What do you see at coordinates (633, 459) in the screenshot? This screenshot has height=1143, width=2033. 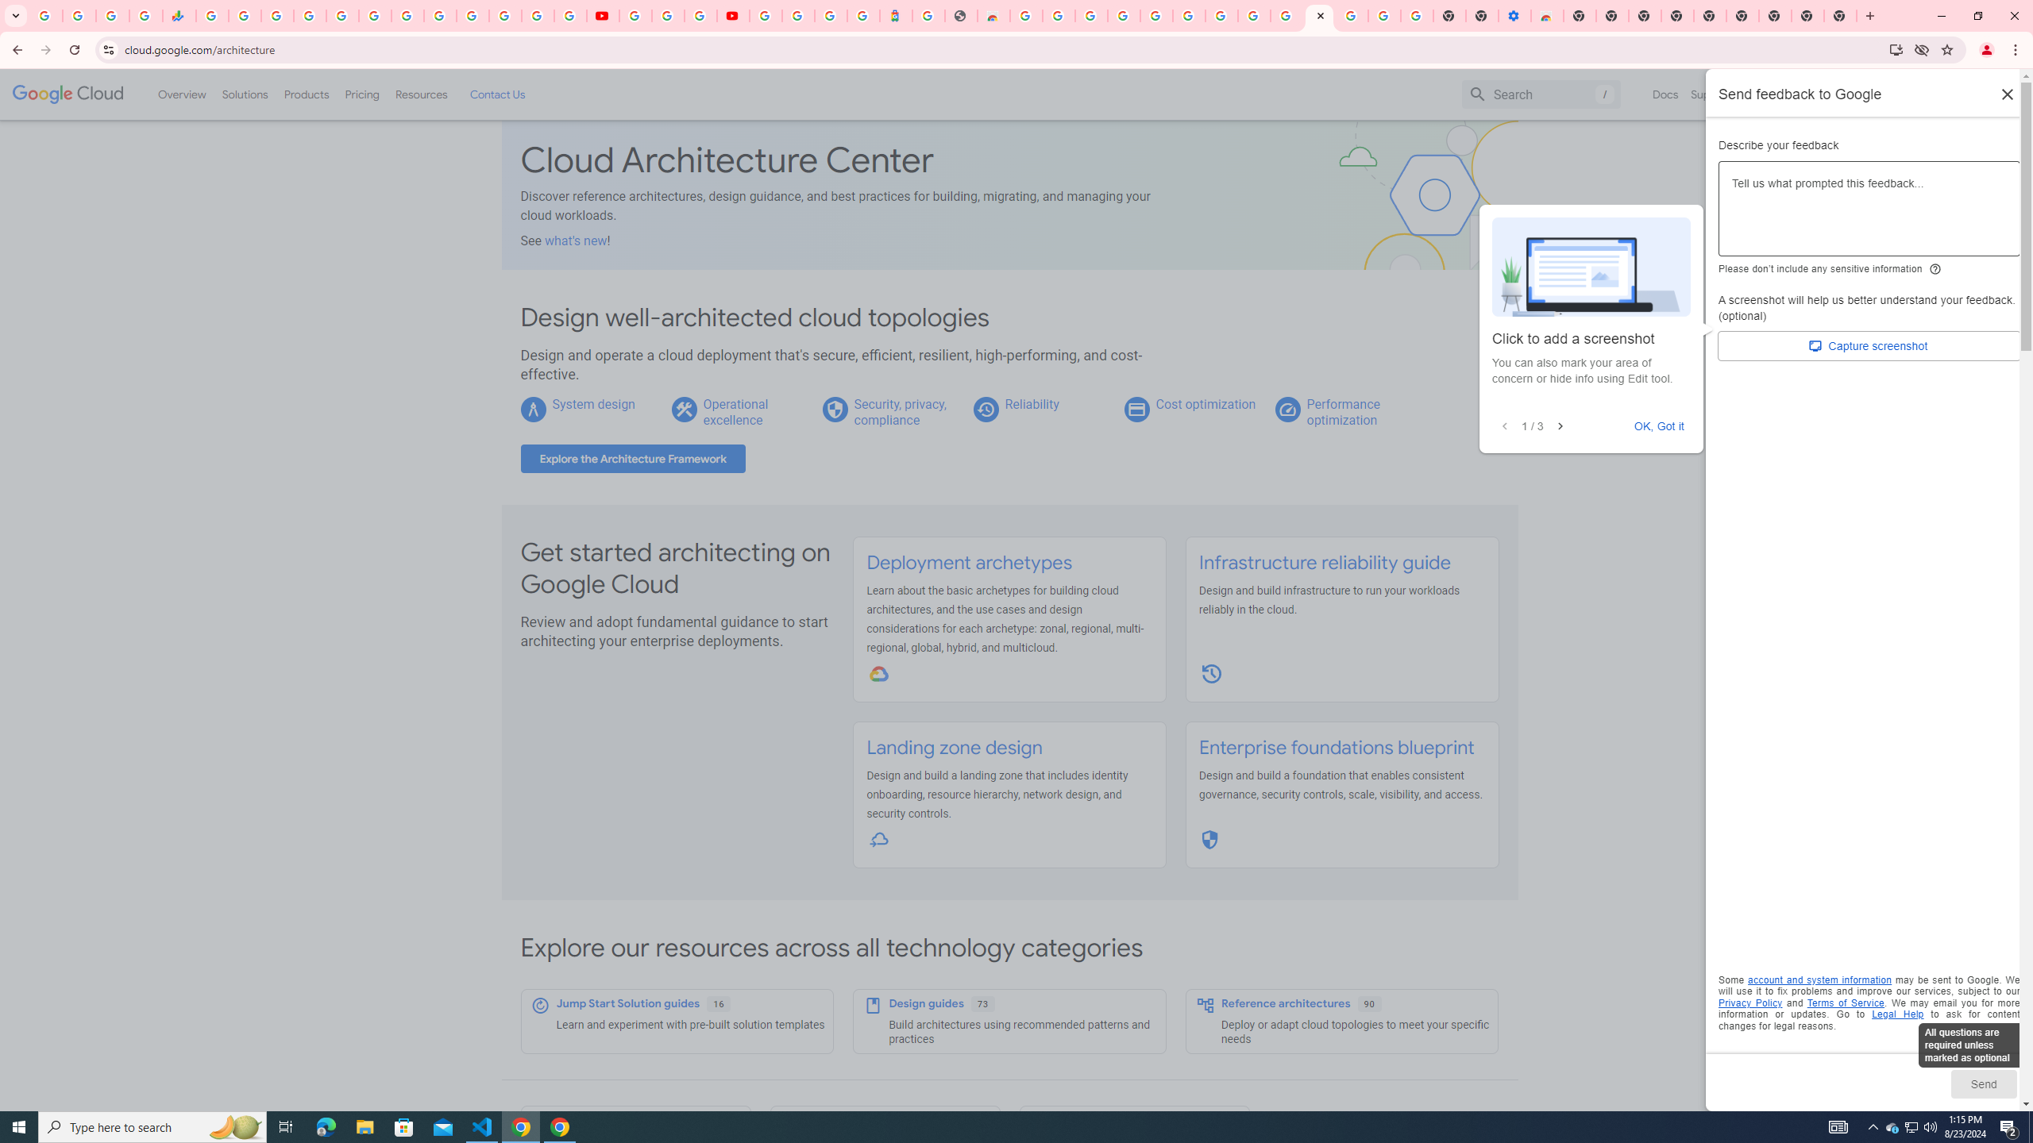 I see `Explore the Architecture Framework` at bounding box center [633, 459].